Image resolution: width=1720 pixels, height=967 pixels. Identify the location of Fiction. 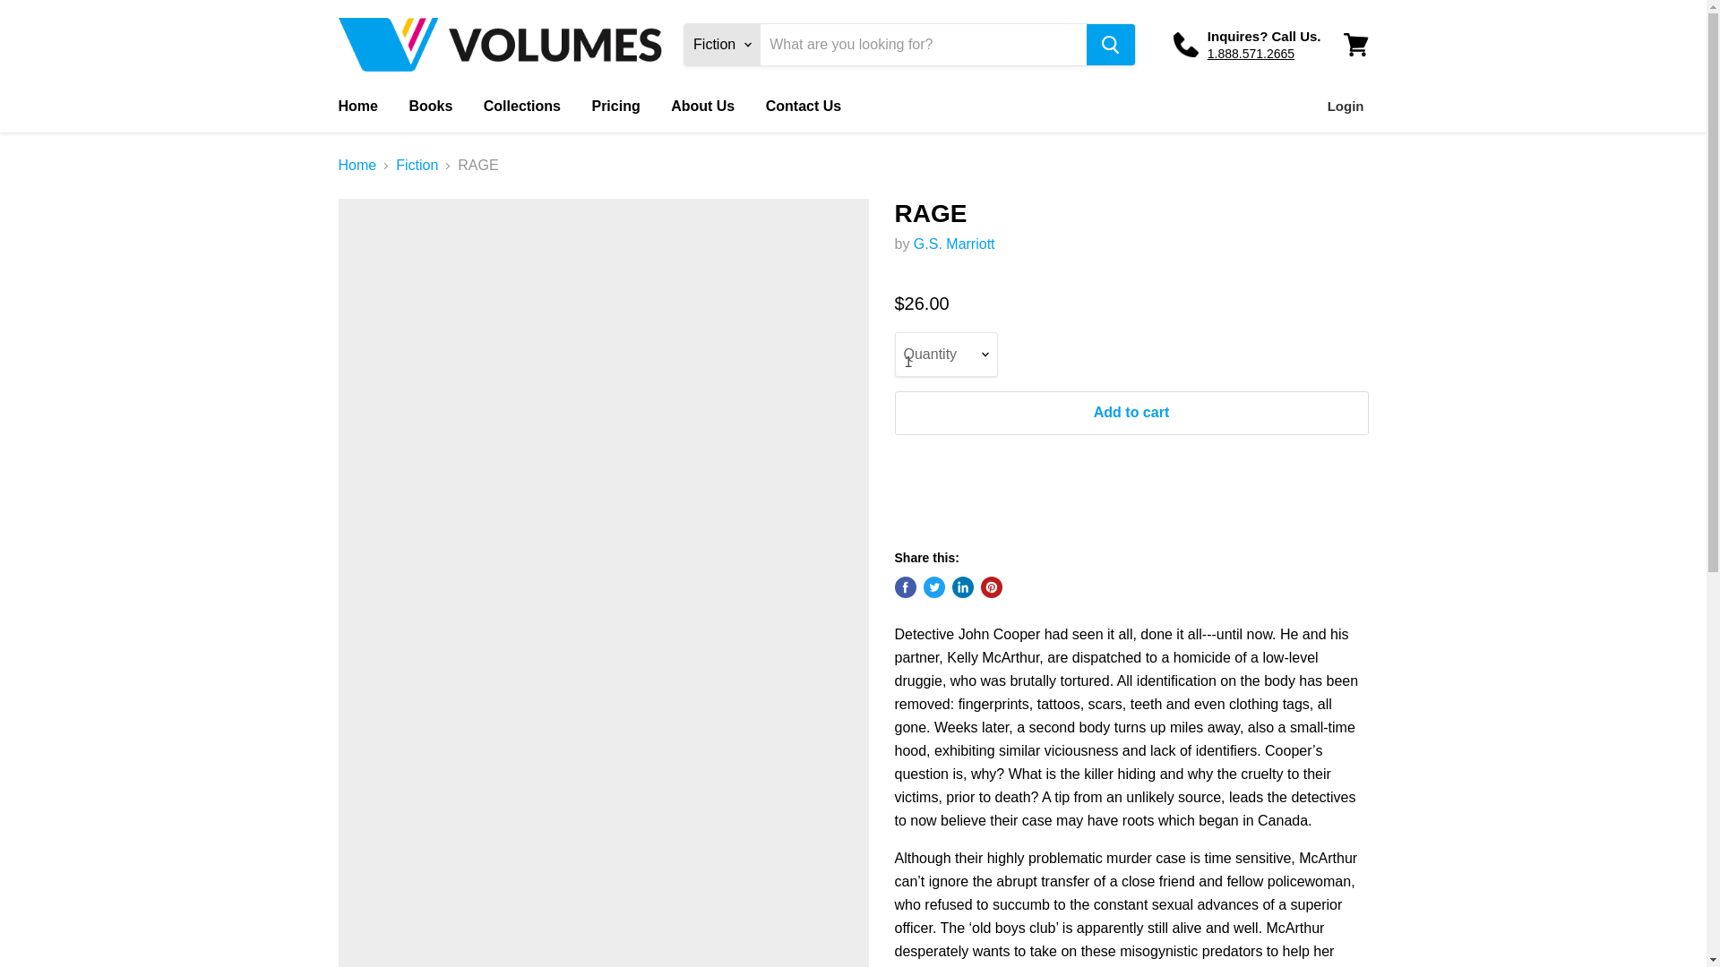
(417, 166).